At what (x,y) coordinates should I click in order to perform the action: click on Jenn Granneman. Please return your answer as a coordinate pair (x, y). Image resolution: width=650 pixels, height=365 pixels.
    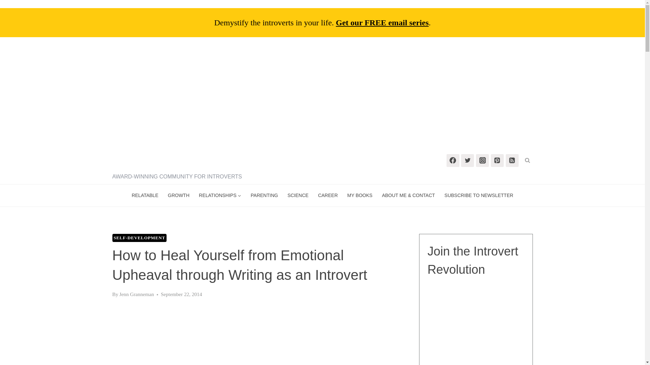
    Looking at the image, I should click on (136, 294).